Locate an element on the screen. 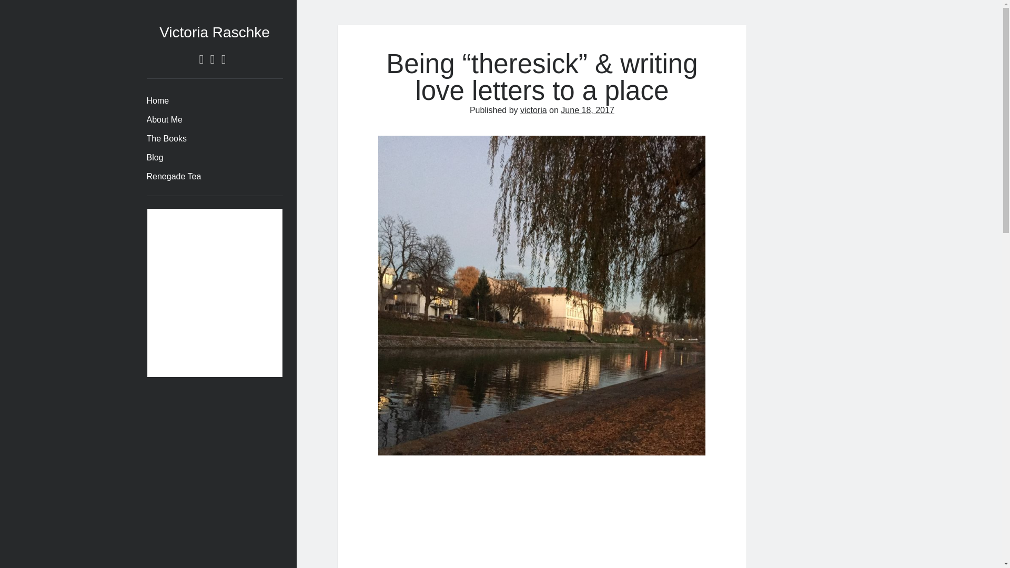  Renegade Tea is located at coordinates (174, 177).